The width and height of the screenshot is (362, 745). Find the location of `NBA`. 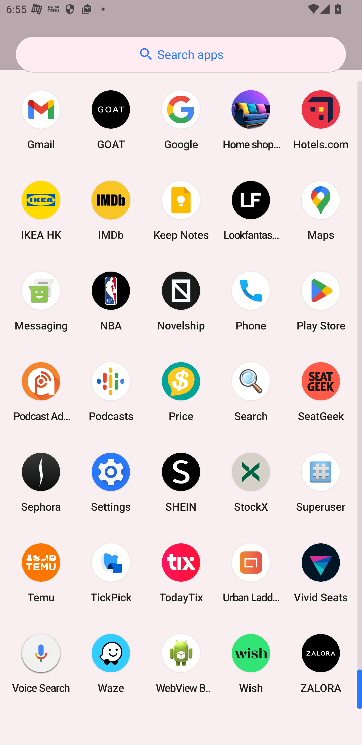

NBA is located at coordinates (111, 301).